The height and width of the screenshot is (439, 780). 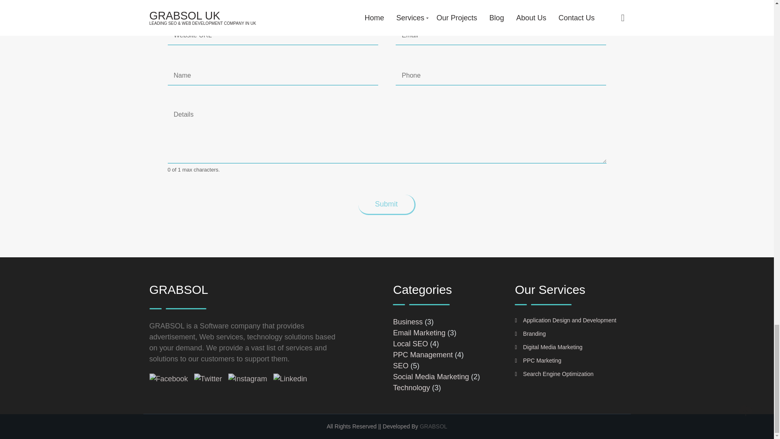 What do you see at coordinates (431, 376) in the screenshot?
I see `Social Media Marketing` at bounding box center [431, 376].